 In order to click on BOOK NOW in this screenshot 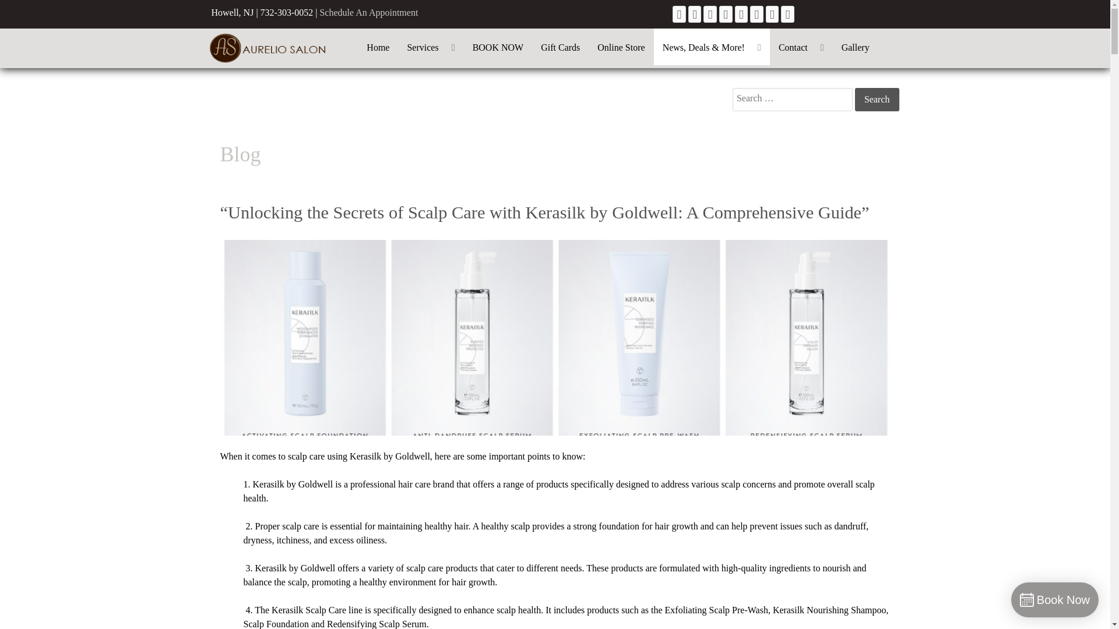, I will do `click(498, 47)`.